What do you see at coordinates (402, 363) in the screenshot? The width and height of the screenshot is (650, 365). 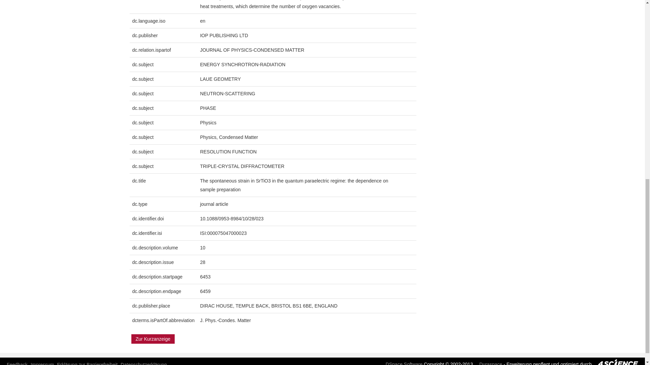 I see `DSpace Software` at bounding box center [402, 363].